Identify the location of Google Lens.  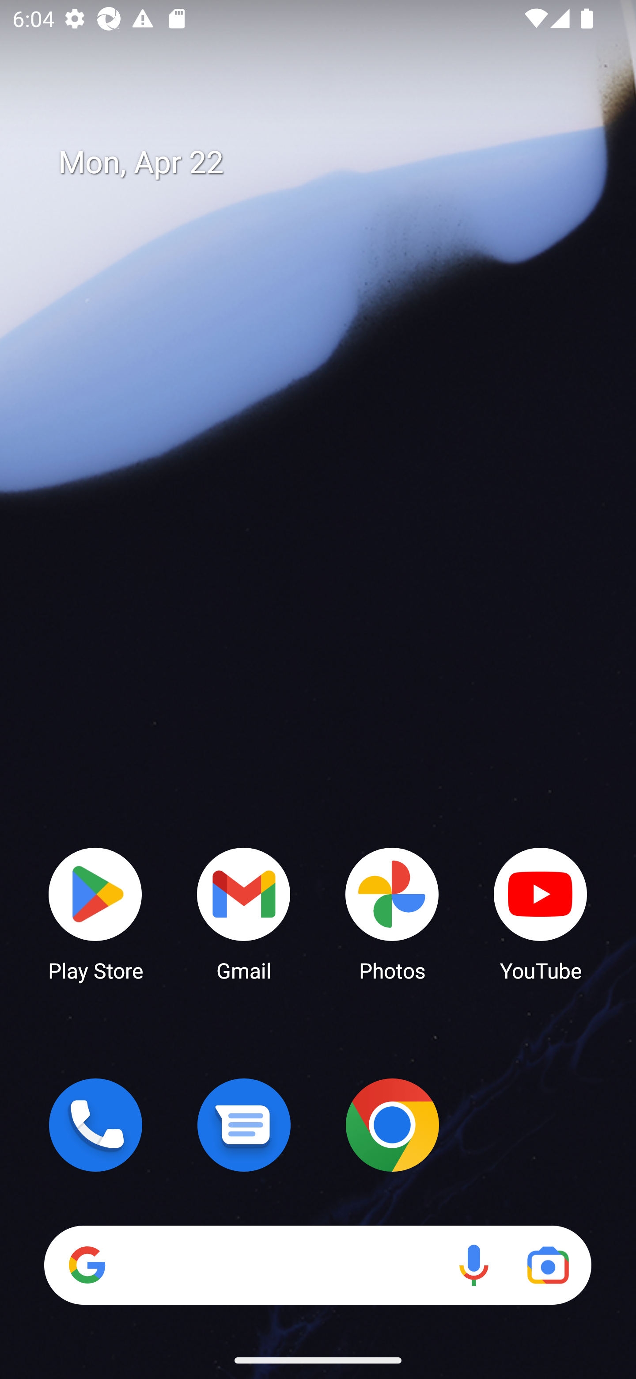
(548, 1265).